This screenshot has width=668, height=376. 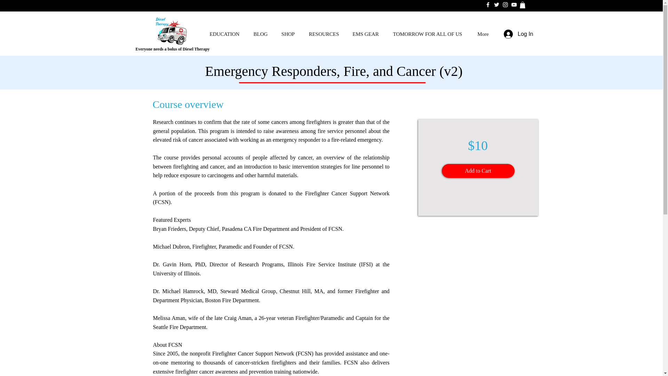 What do you see at coordinates (518, 34) in the screenshot?
I see `Log In` at bounding box center [518, 34].